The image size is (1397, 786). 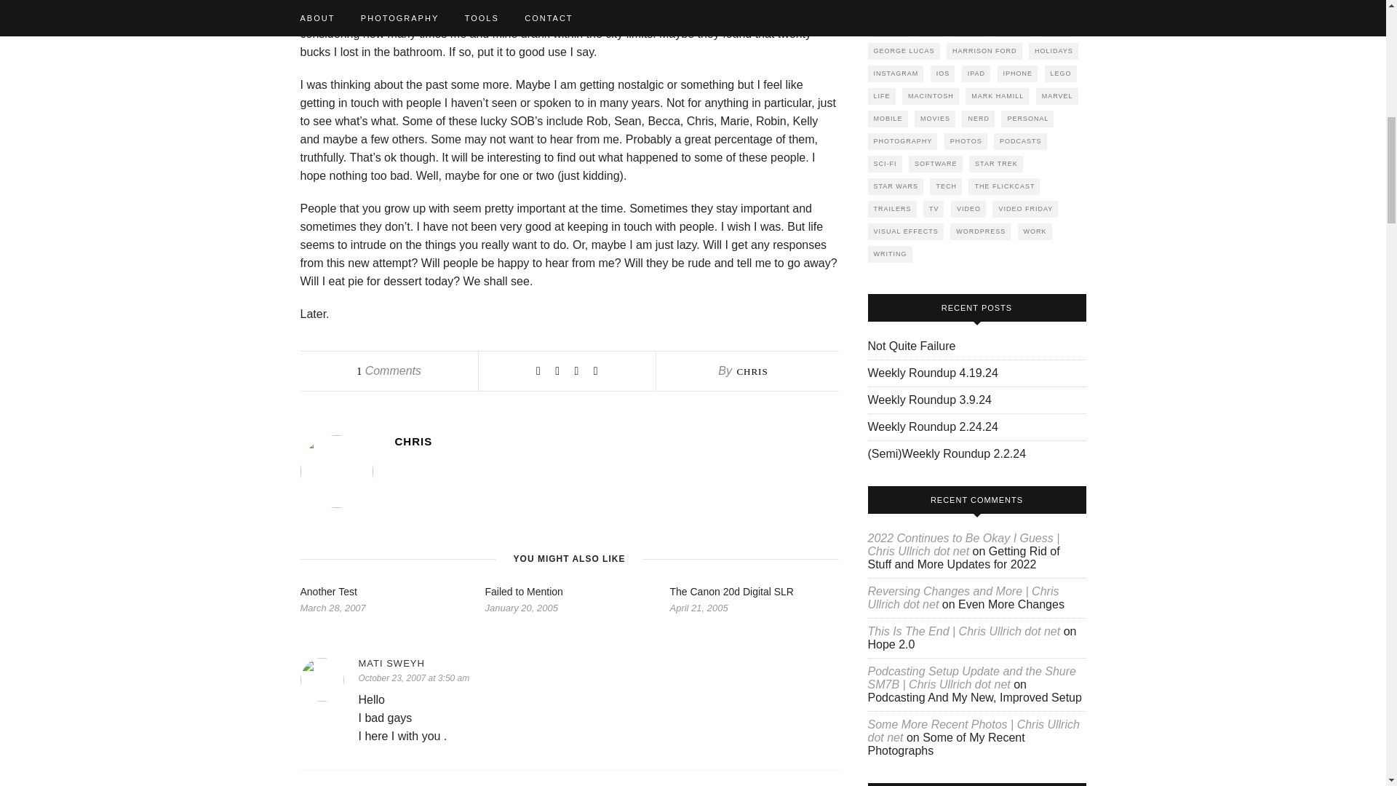 What do you see at coordinates (943, 74) in the screenshot?
I see `IOS` at bounding box center [943, 74].